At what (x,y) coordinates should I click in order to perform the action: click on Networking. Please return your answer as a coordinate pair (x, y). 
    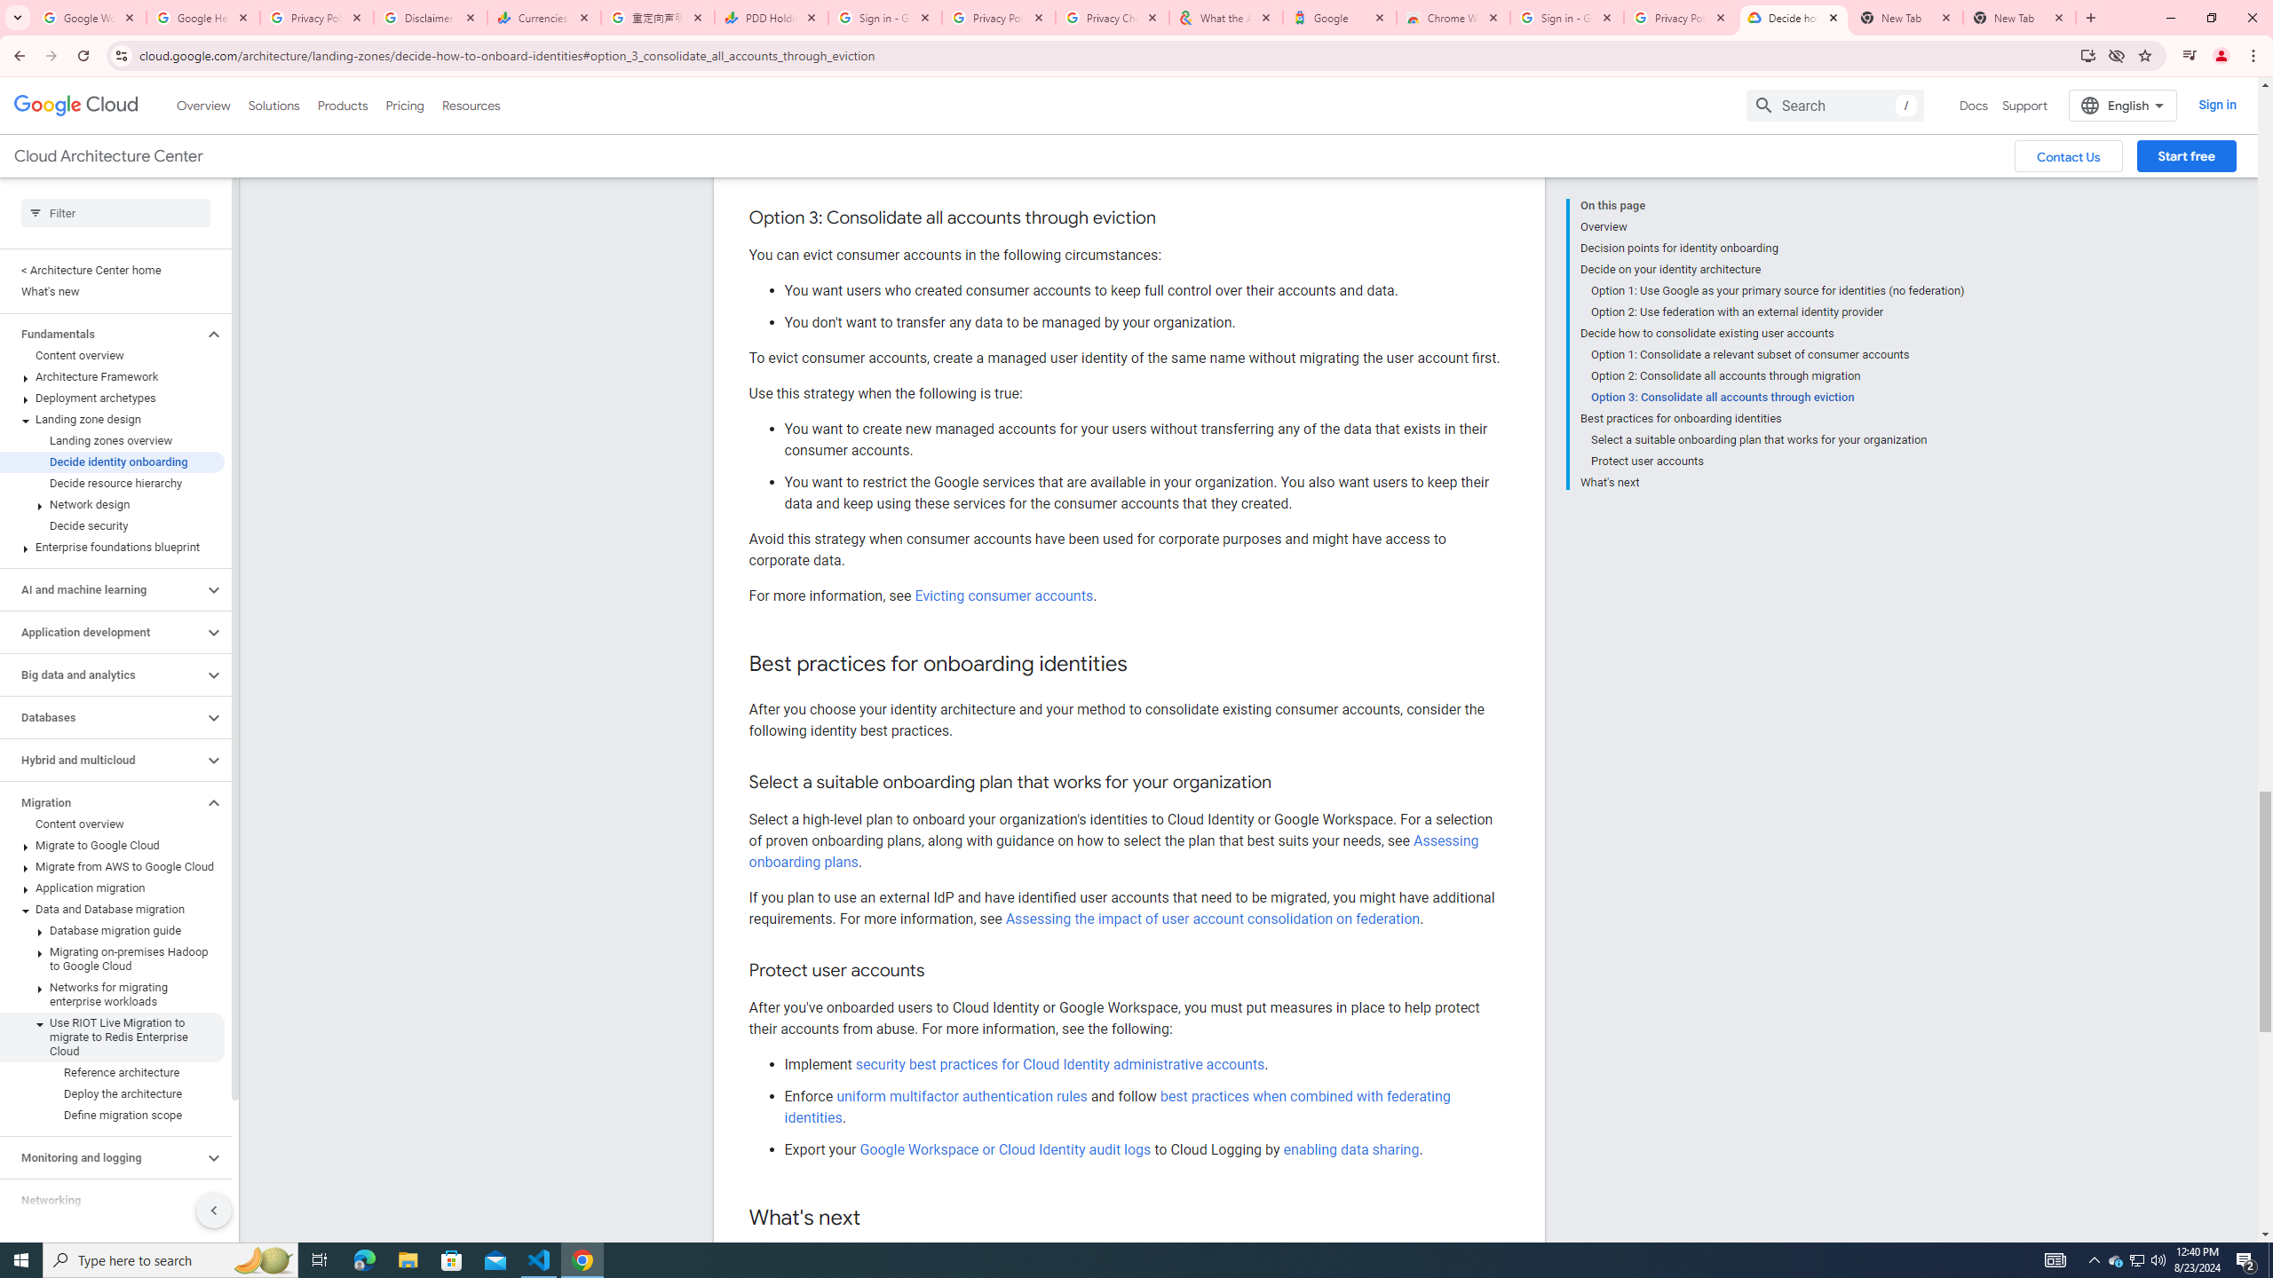
    Looking at the image, I should click on (101, 1200).